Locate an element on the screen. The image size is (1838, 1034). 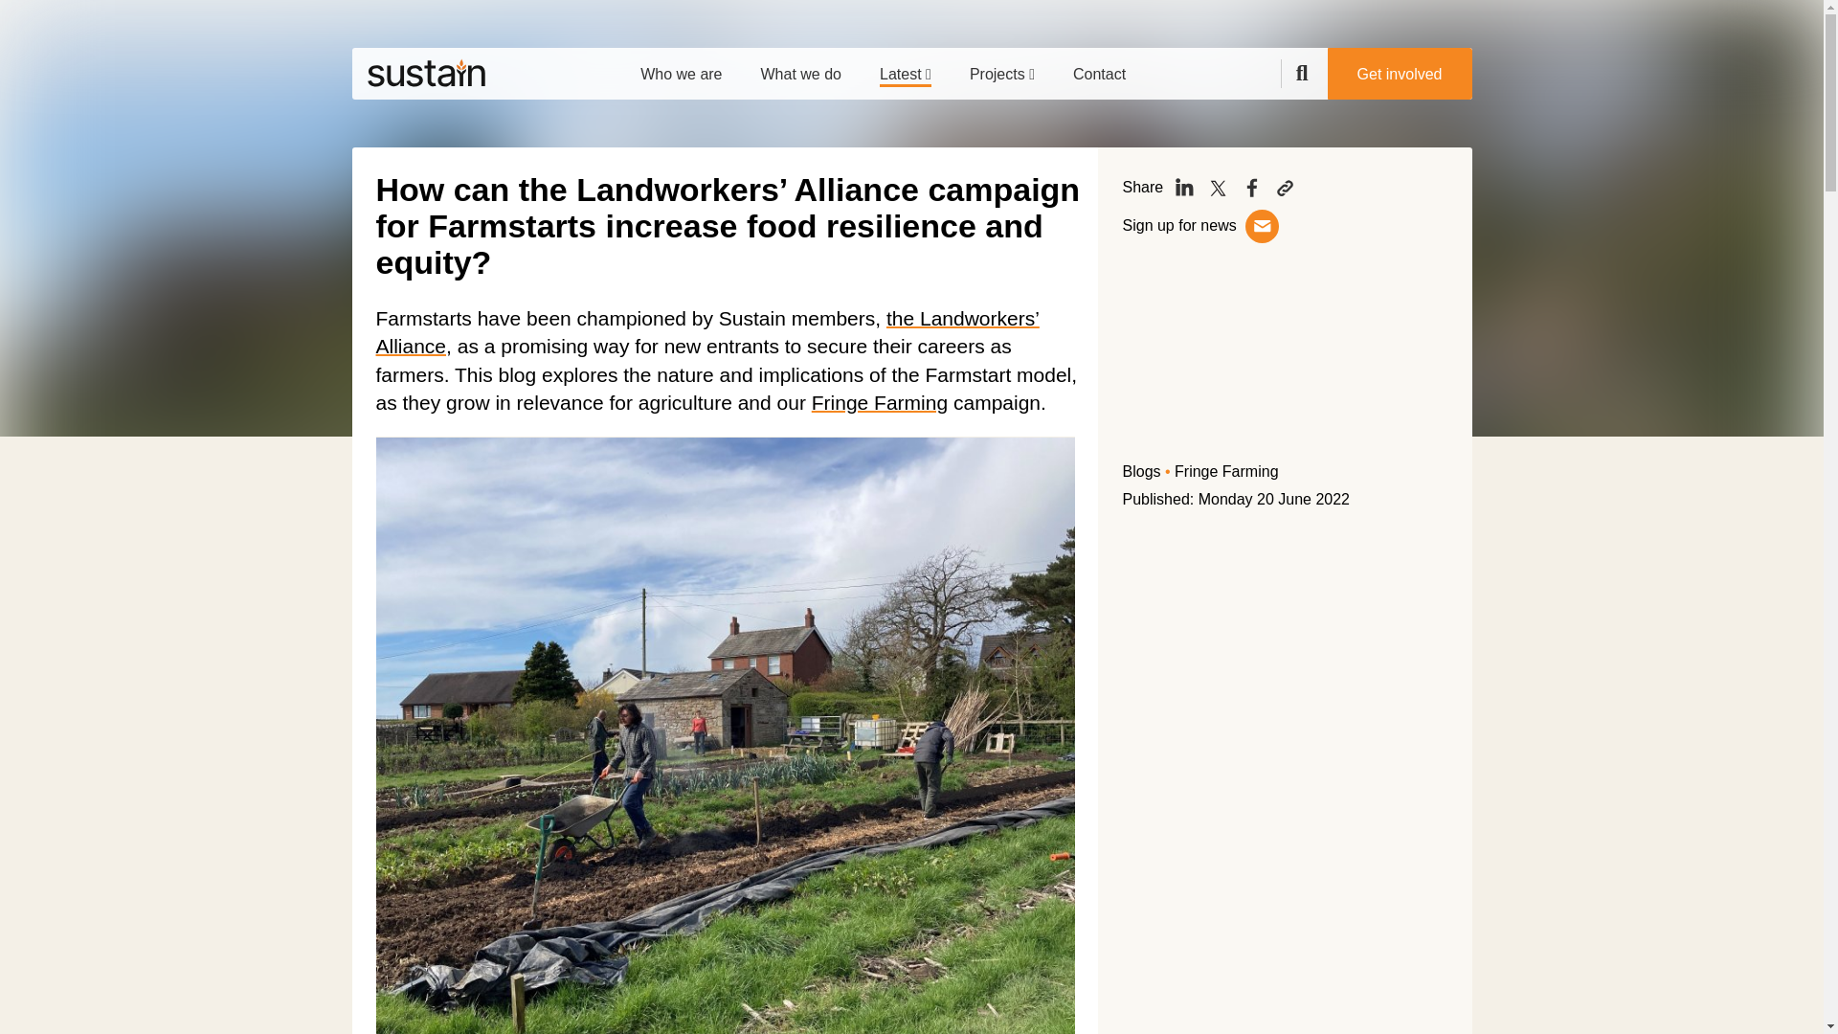
Fringe Farming is located at coordinates (880, 402).